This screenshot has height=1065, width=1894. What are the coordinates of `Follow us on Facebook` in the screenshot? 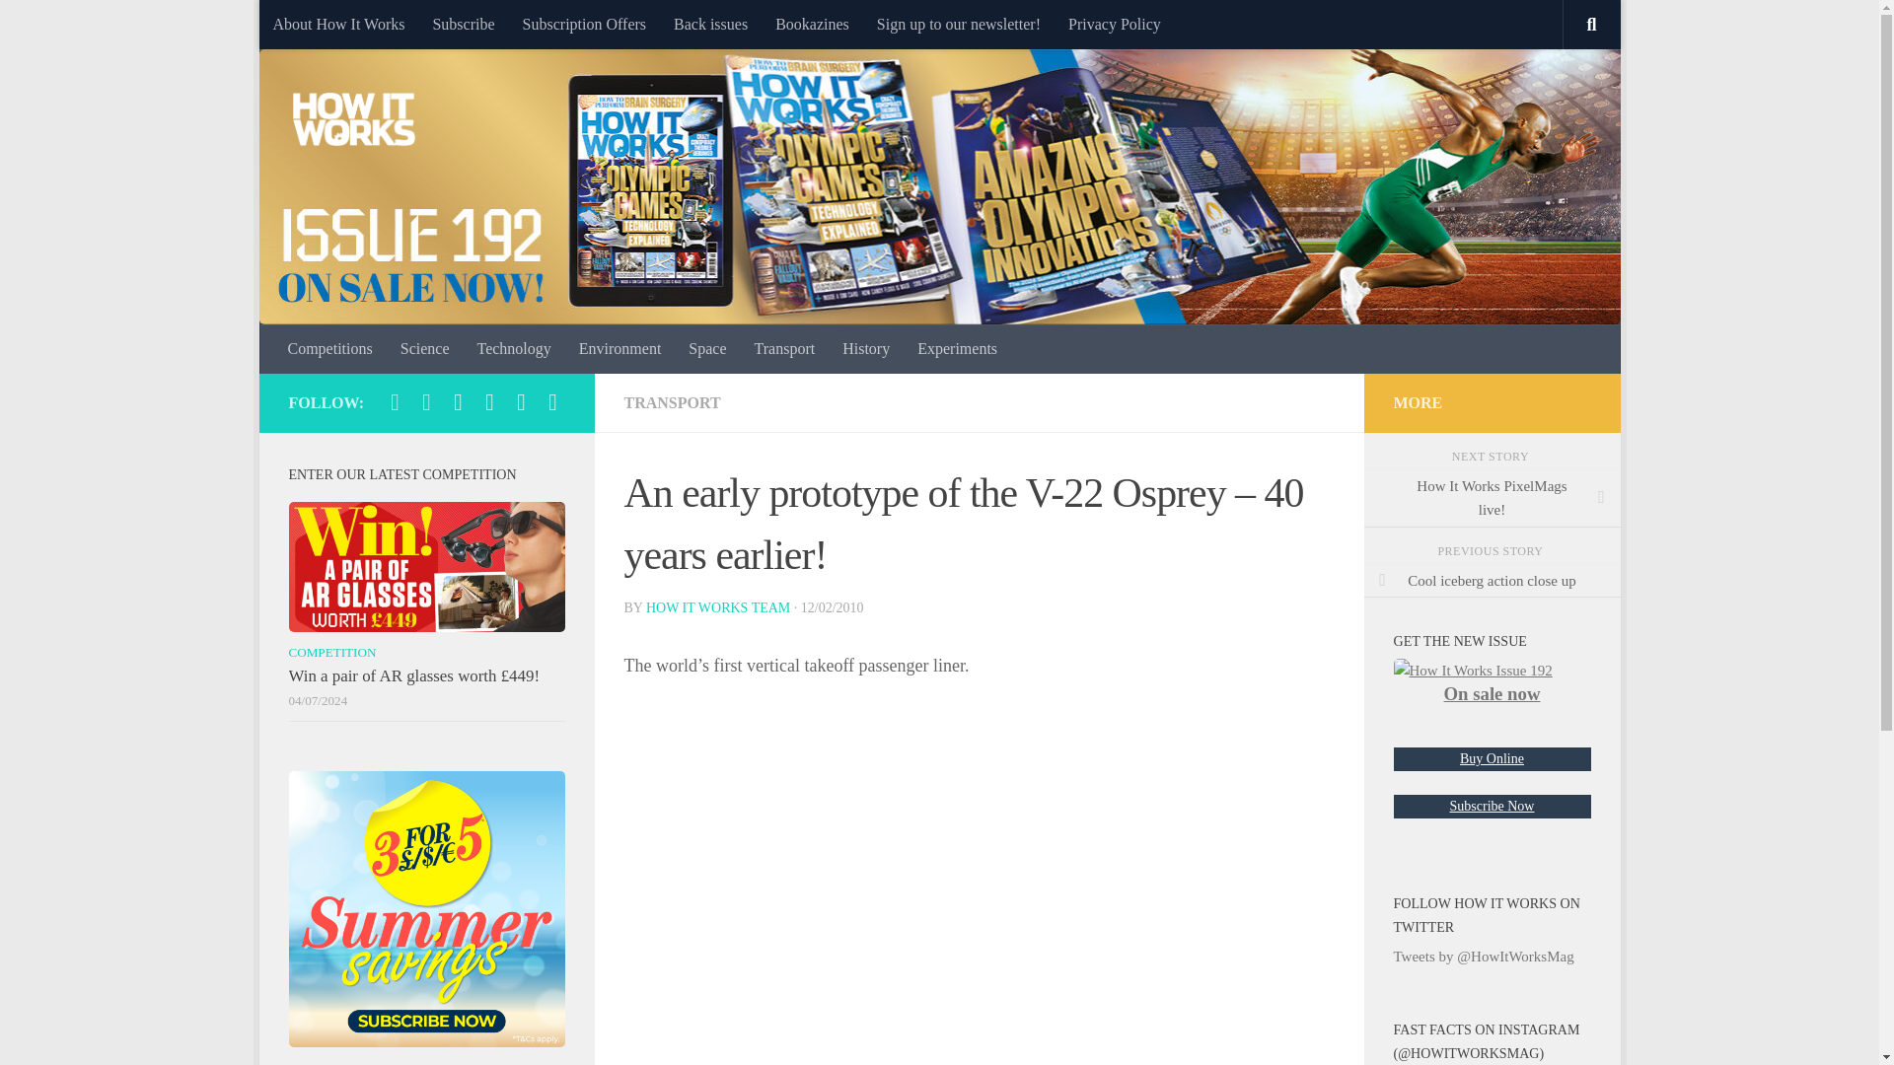 It's located at (552, 402).